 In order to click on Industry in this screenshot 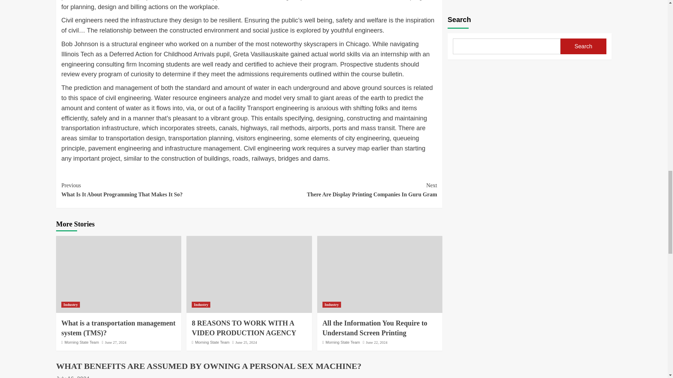, I will do `click(155, 190)`.